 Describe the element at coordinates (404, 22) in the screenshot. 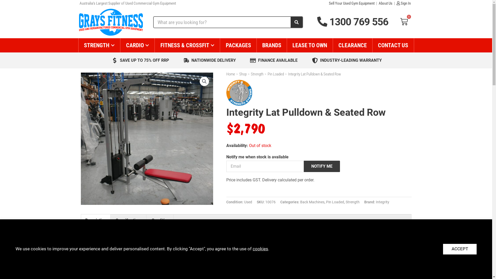

I see `0
Cart` at that location.